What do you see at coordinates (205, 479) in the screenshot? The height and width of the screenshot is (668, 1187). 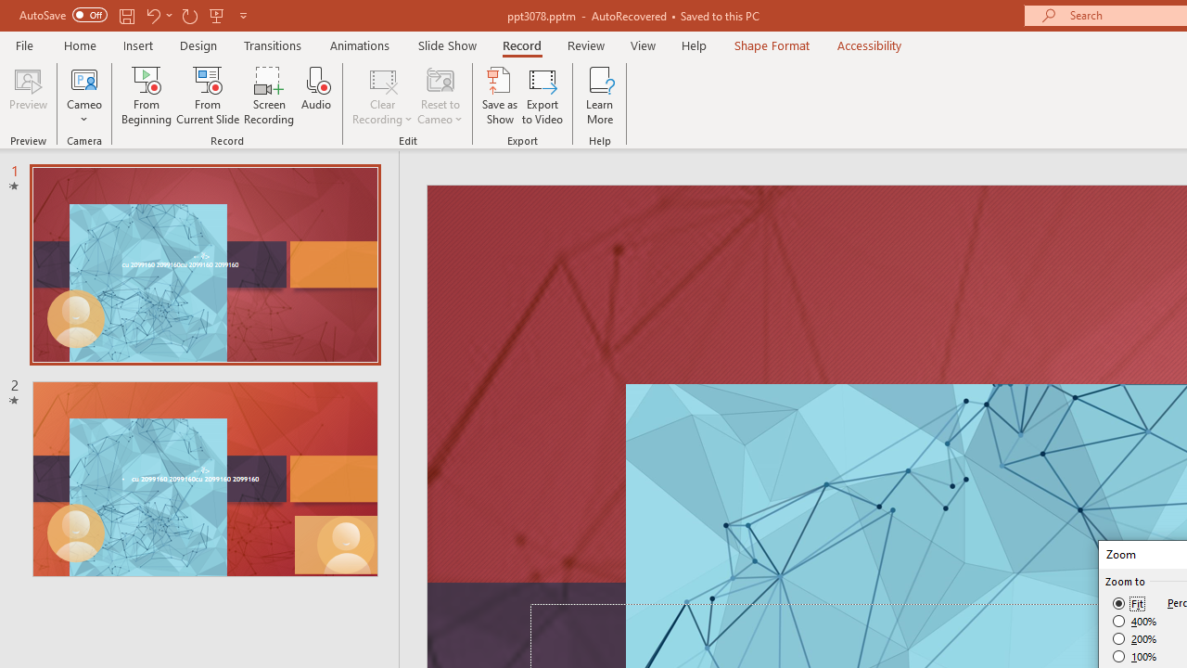 I see `Slide` at bounding box center [205, 479].